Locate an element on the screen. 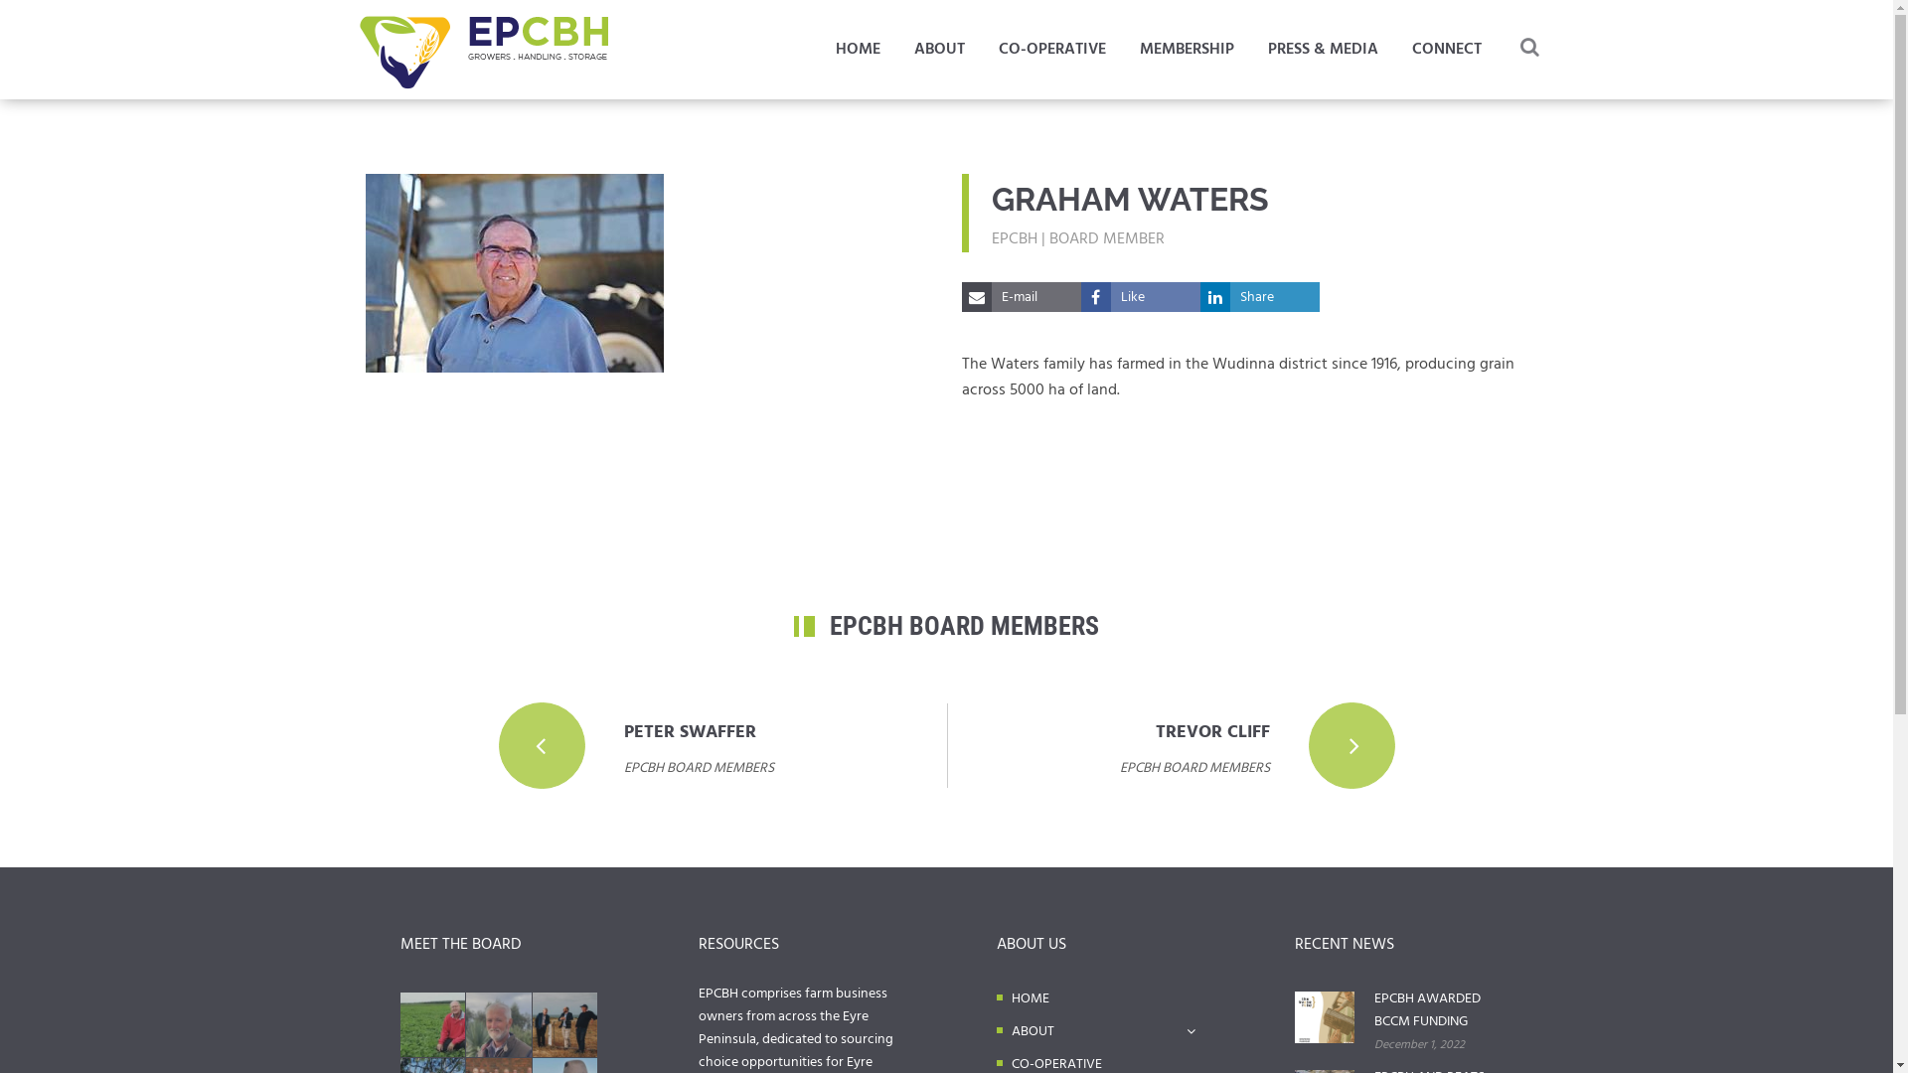 This screenshot has height=1073, width=1908. PRESS & MEDIA is located at coordinates (1324, 50).